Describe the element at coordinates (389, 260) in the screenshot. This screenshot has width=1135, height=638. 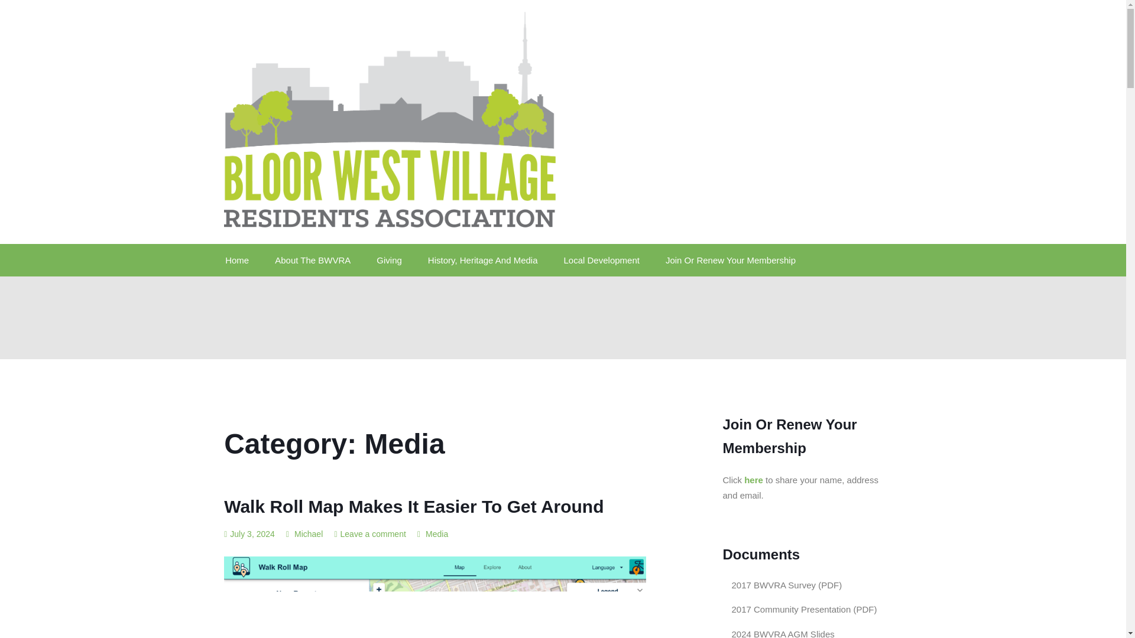
I see `Giving` at that location.